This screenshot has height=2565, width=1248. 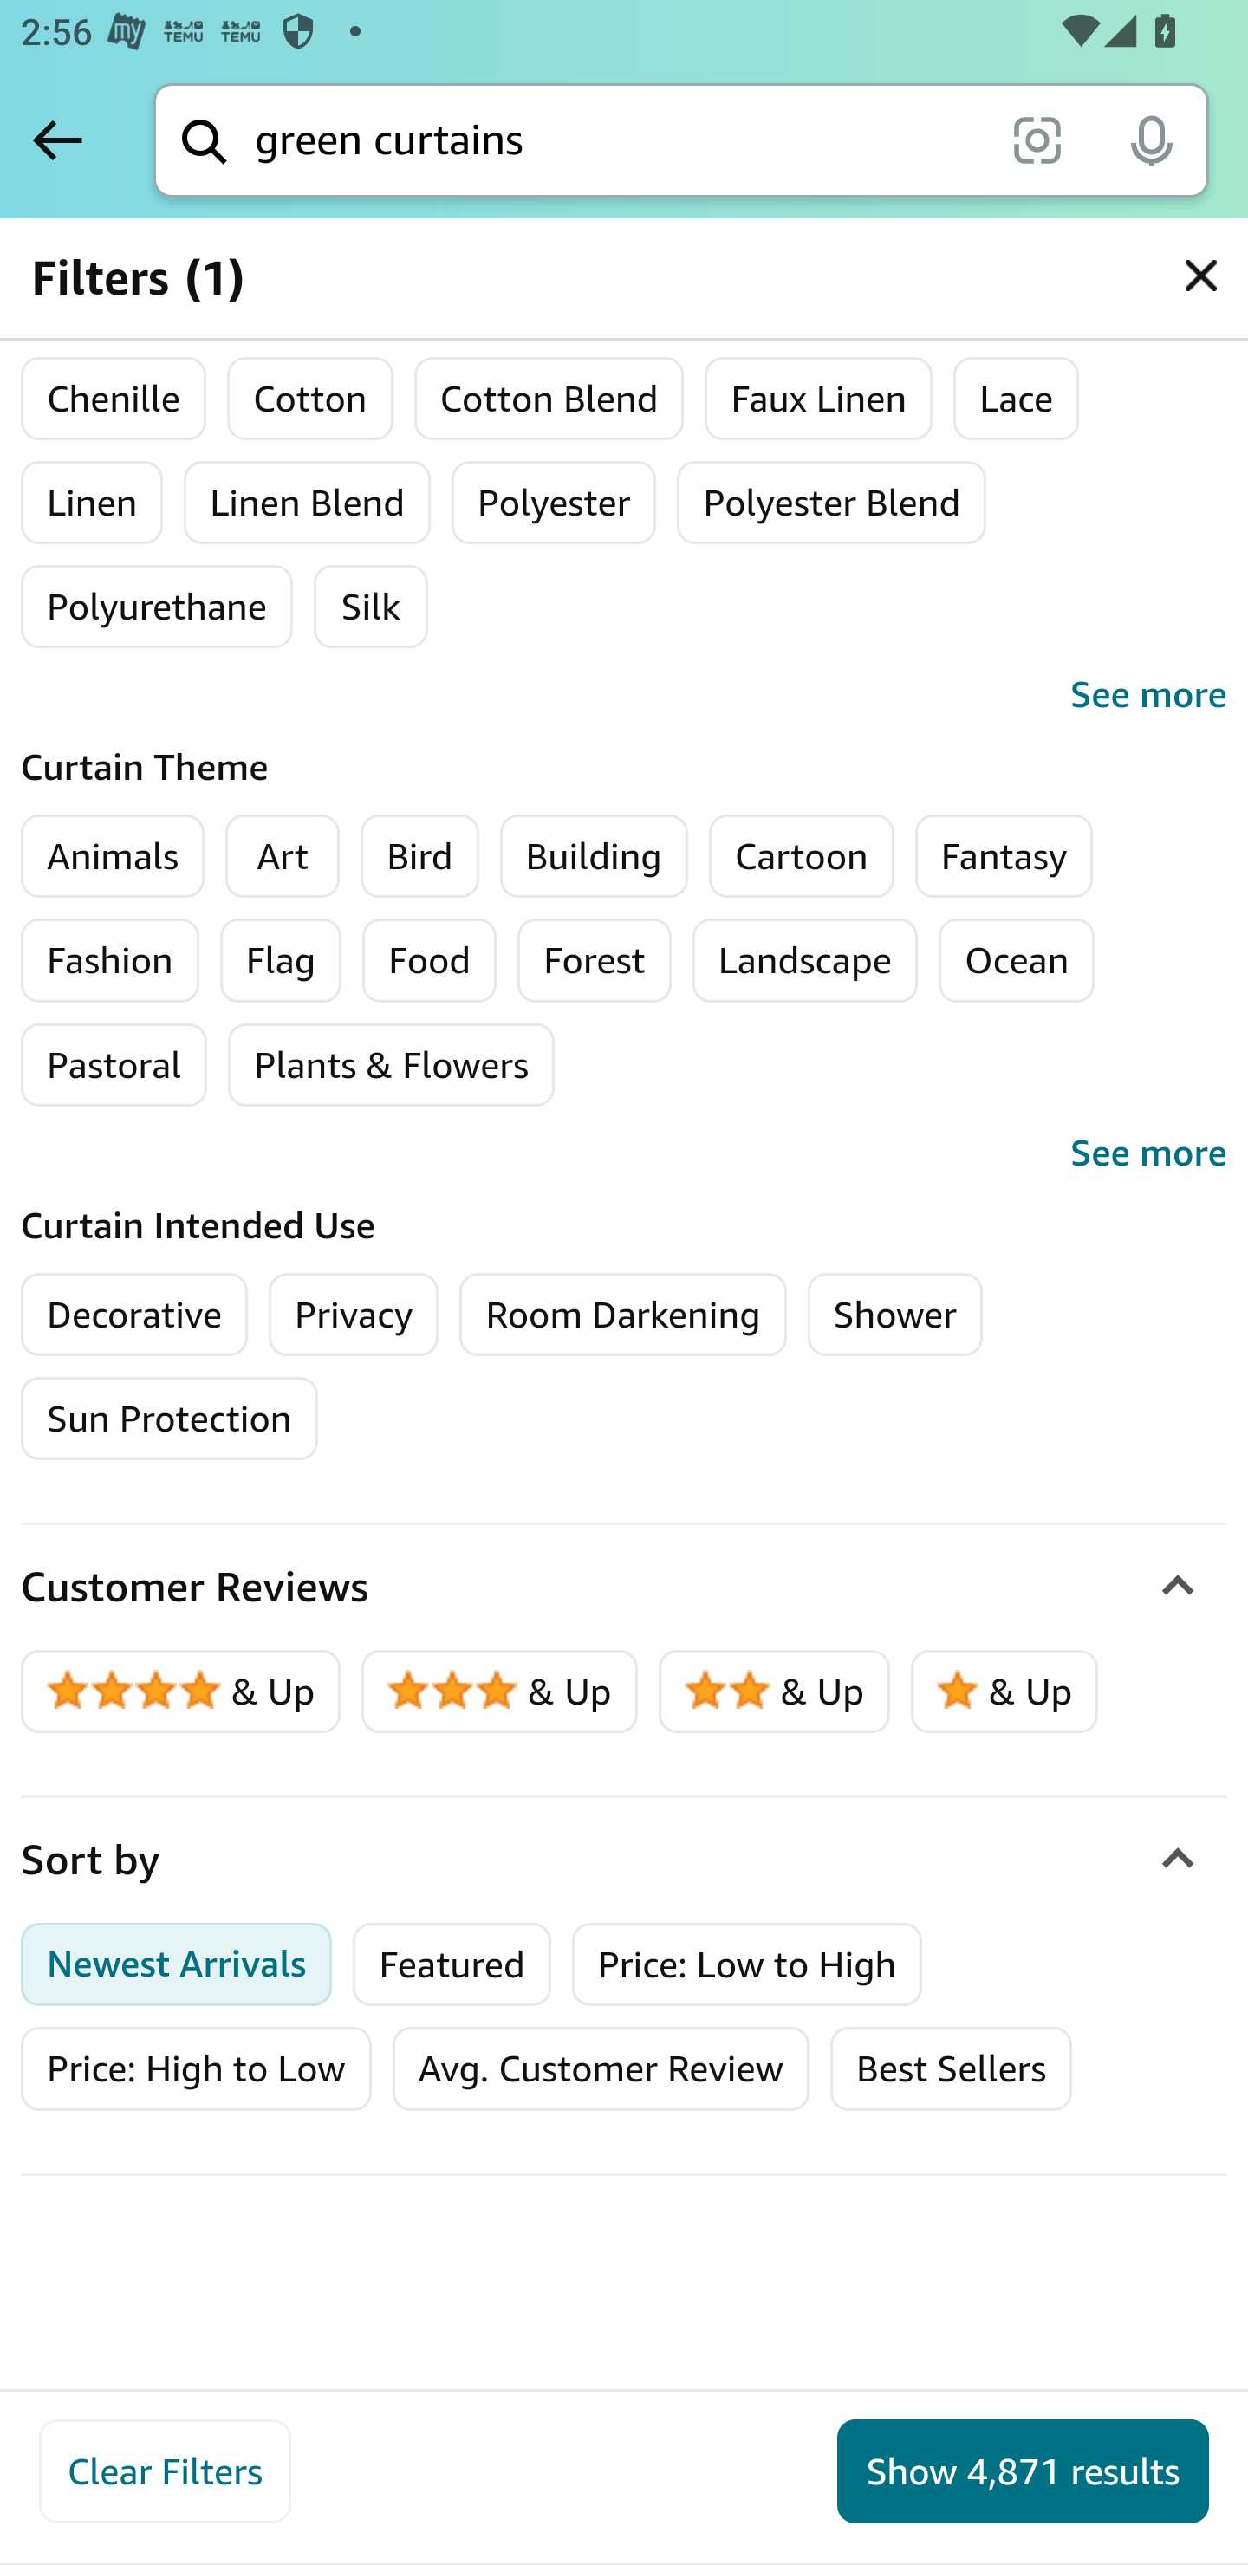 I want to click on Customer Reviews, so click(x=624, y=1588).